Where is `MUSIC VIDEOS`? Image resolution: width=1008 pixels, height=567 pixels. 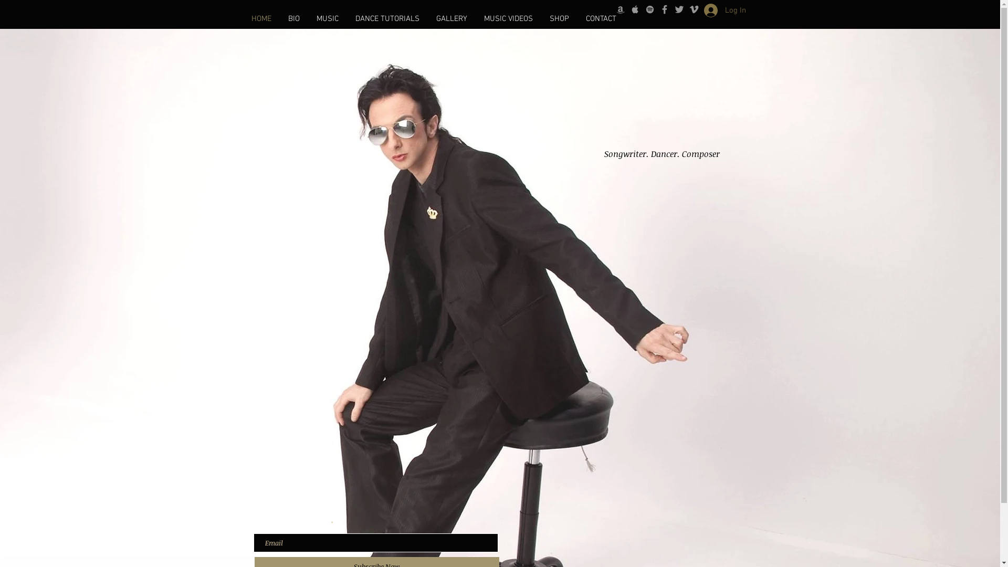
MUSIC VIDEOS is located at coordinates (508, 19).